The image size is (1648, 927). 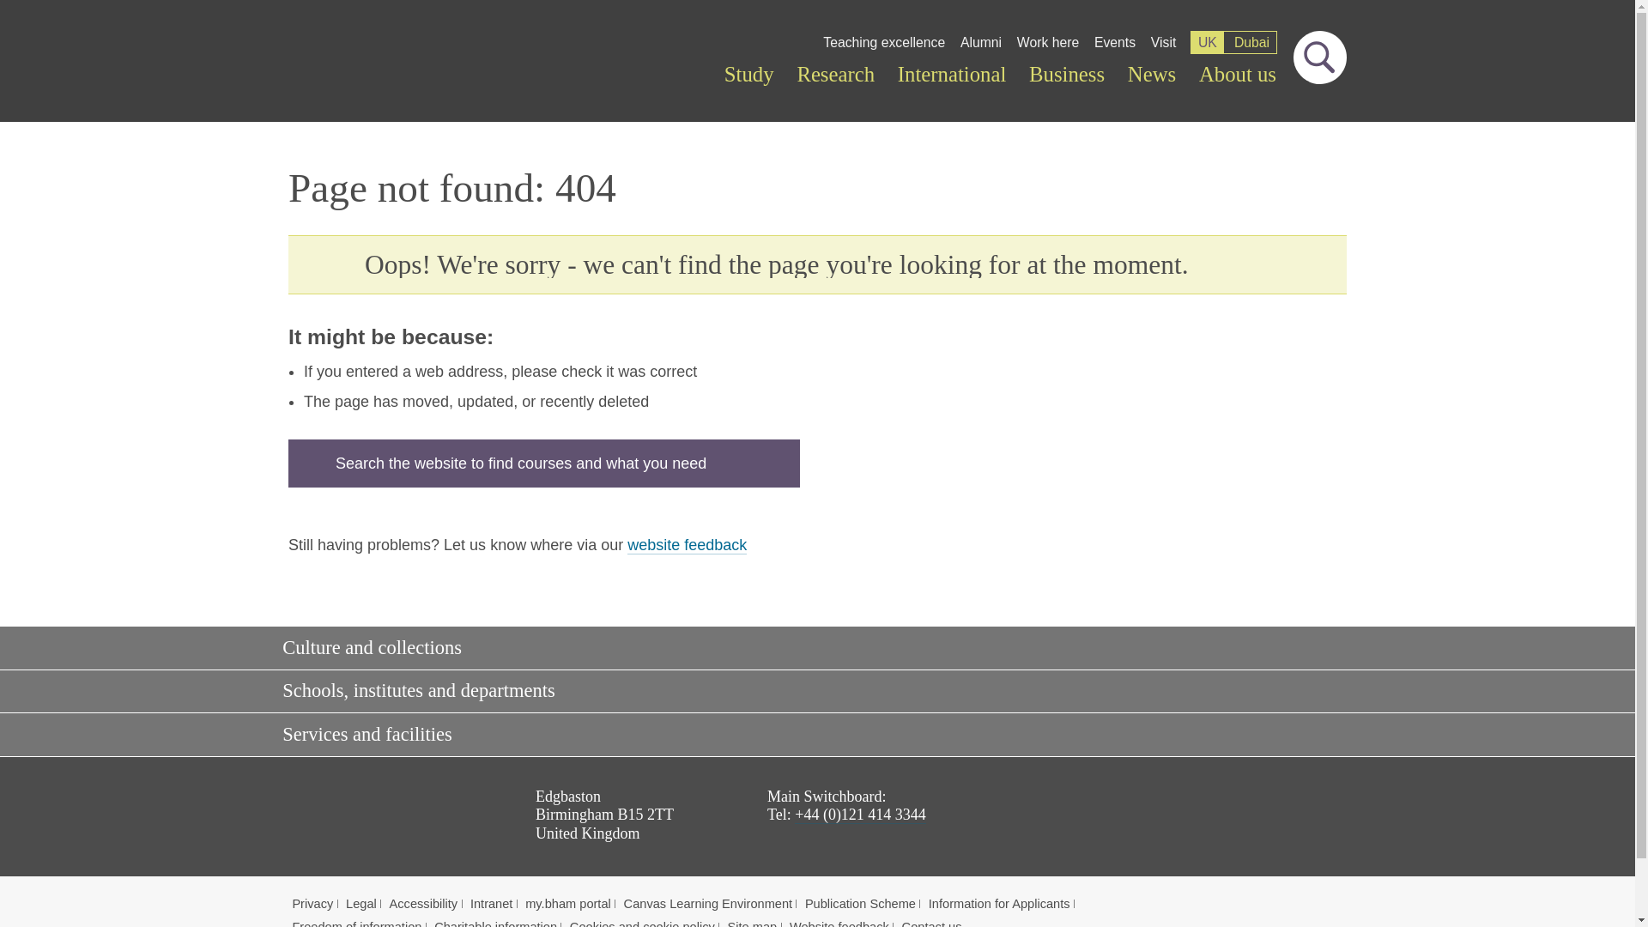 I want to click on Canvas Learning Environment, so click(x=708, y=903).